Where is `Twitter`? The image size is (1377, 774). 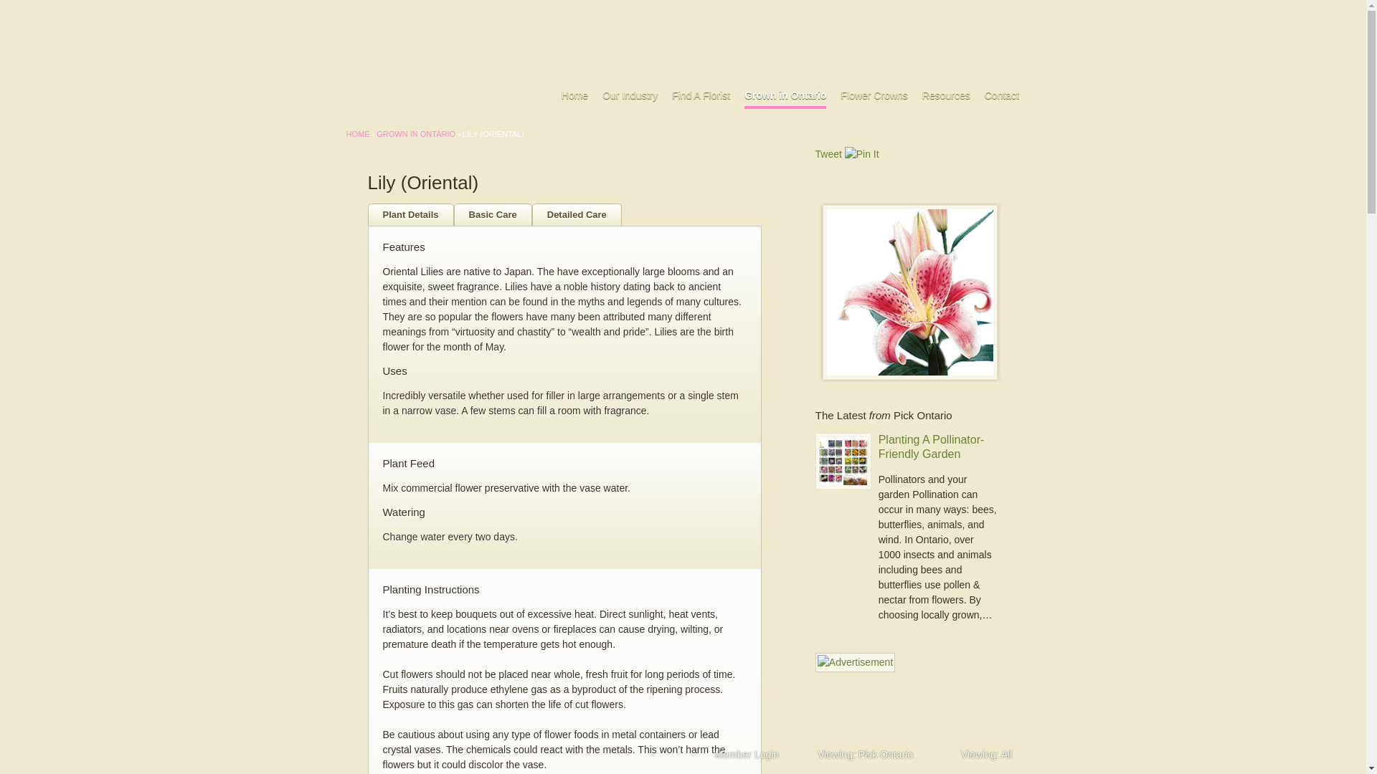 Twitter is located at coordinates (361, 11).